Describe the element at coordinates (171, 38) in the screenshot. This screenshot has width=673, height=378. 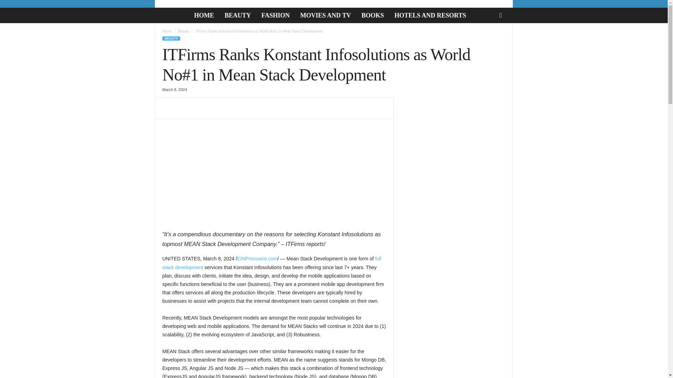
I see `BEAUTY` at that location.